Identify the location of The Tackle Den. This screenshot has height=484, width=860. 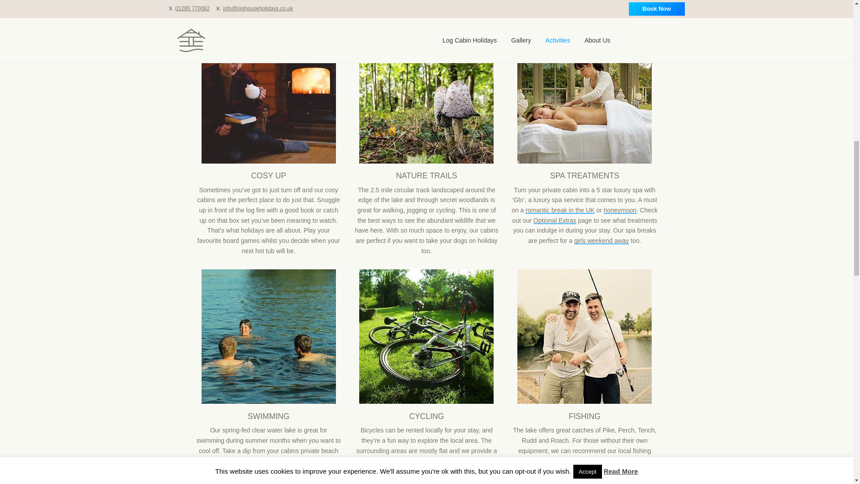
(552, 460).